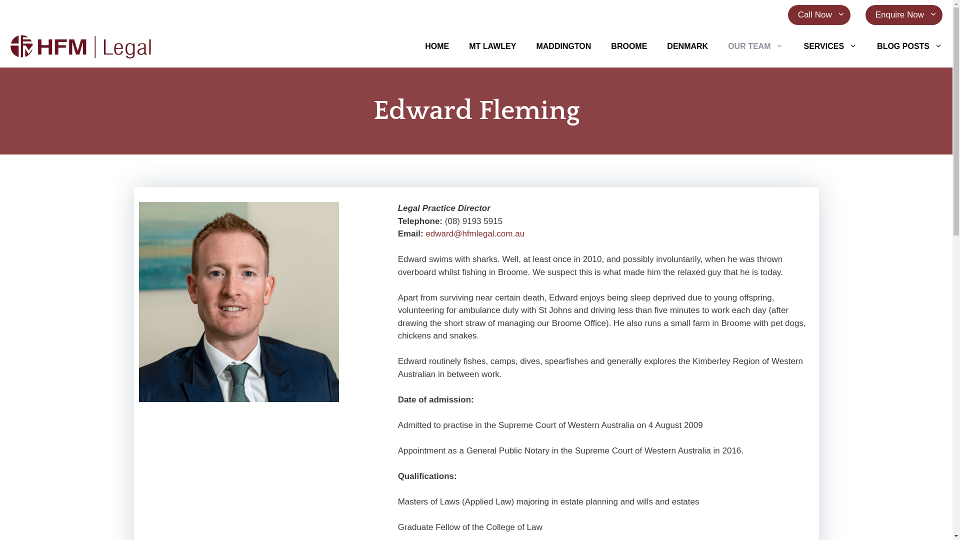 The height and width of the screenshot is (540, 960). Describe the element at coordinates (819, 15) in the screenshot. I see `Call Now` at that location.